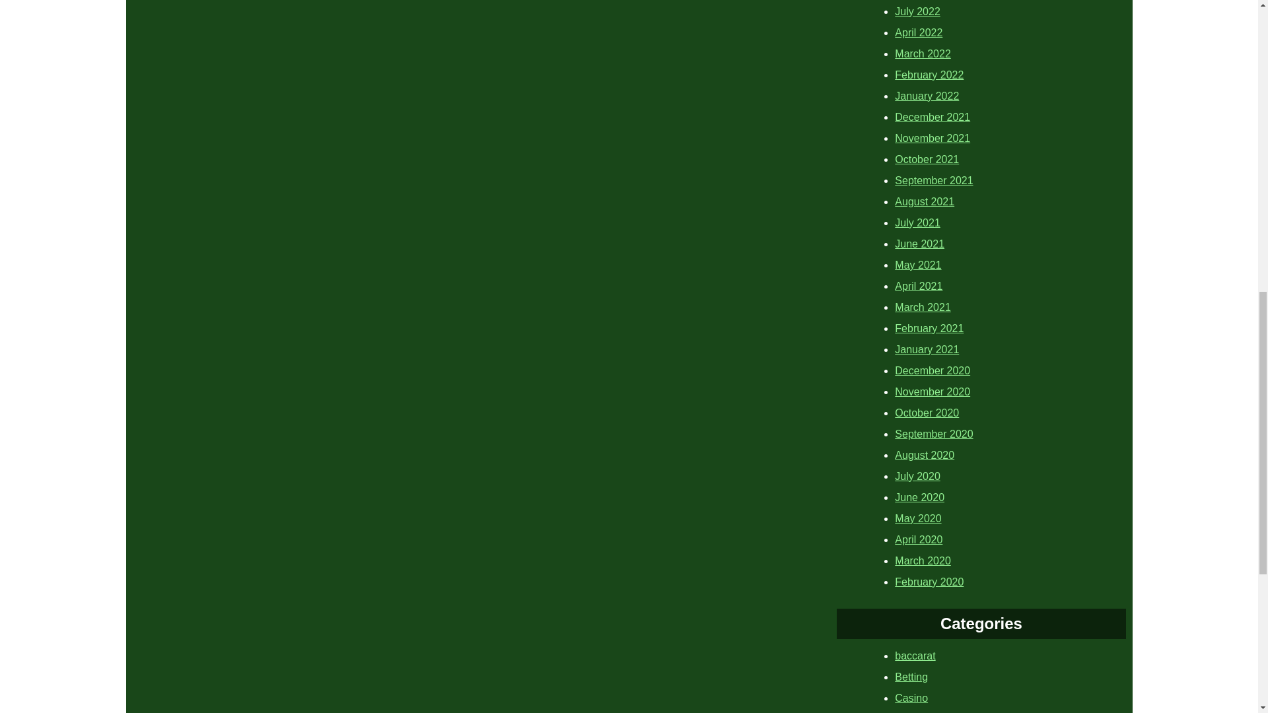 The image size is (1268, 713). Describe the element at coordinates (919, 243) in the screenshot. I see `June 2021` at that location.